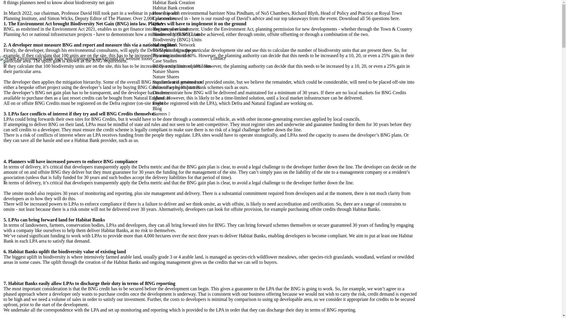  I want to click on LPAs, so click(8, 119).